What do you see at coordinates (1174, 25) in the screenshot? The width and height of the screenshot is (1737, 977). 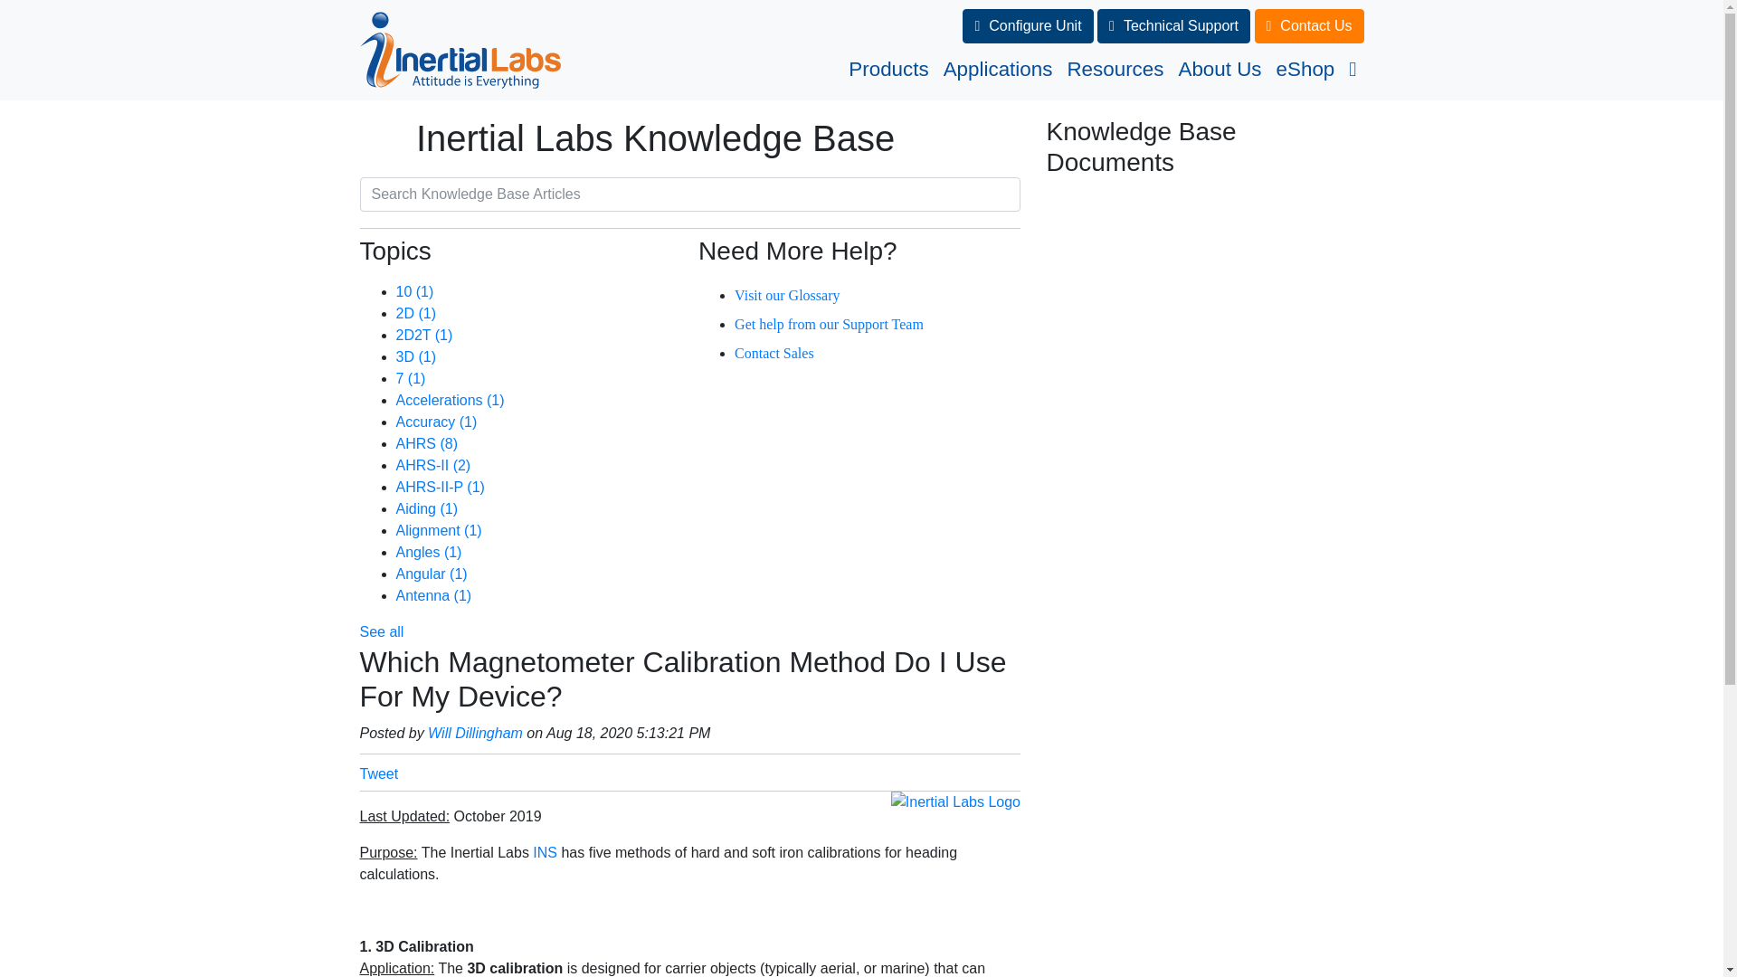 I see `Technical Support` at bounding box center [1174, 25].